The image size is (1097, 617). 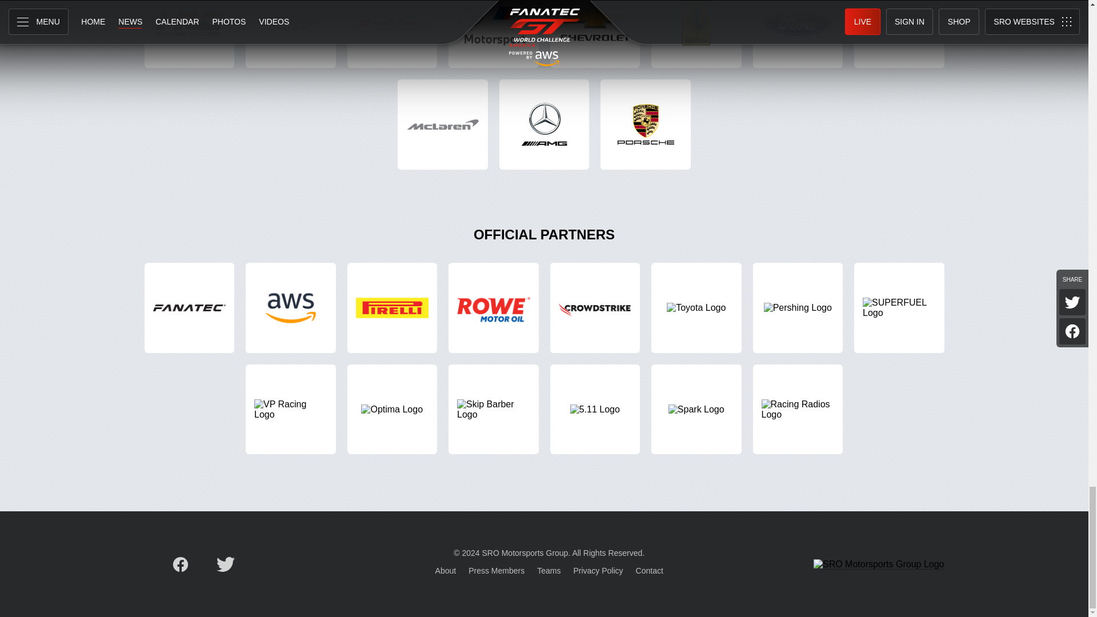 What do you see at coordinates (494, 34) in the screenshot?
I see `BMW` at bounding box center [494, 34].